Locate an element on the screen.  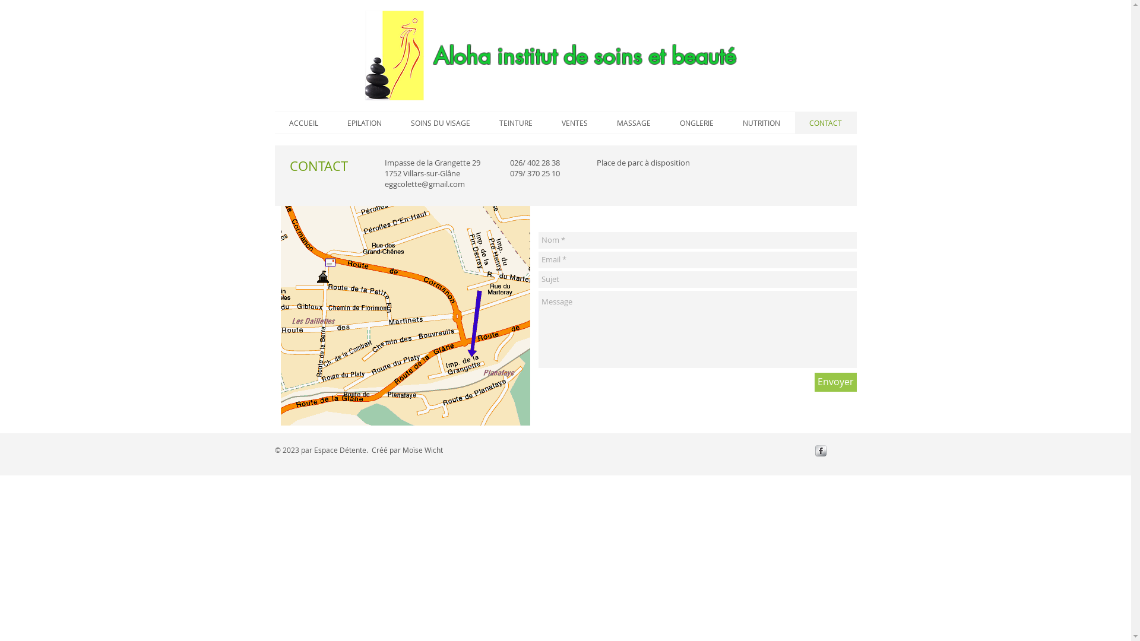
NUTRITION is located at coordinates (761, 123).